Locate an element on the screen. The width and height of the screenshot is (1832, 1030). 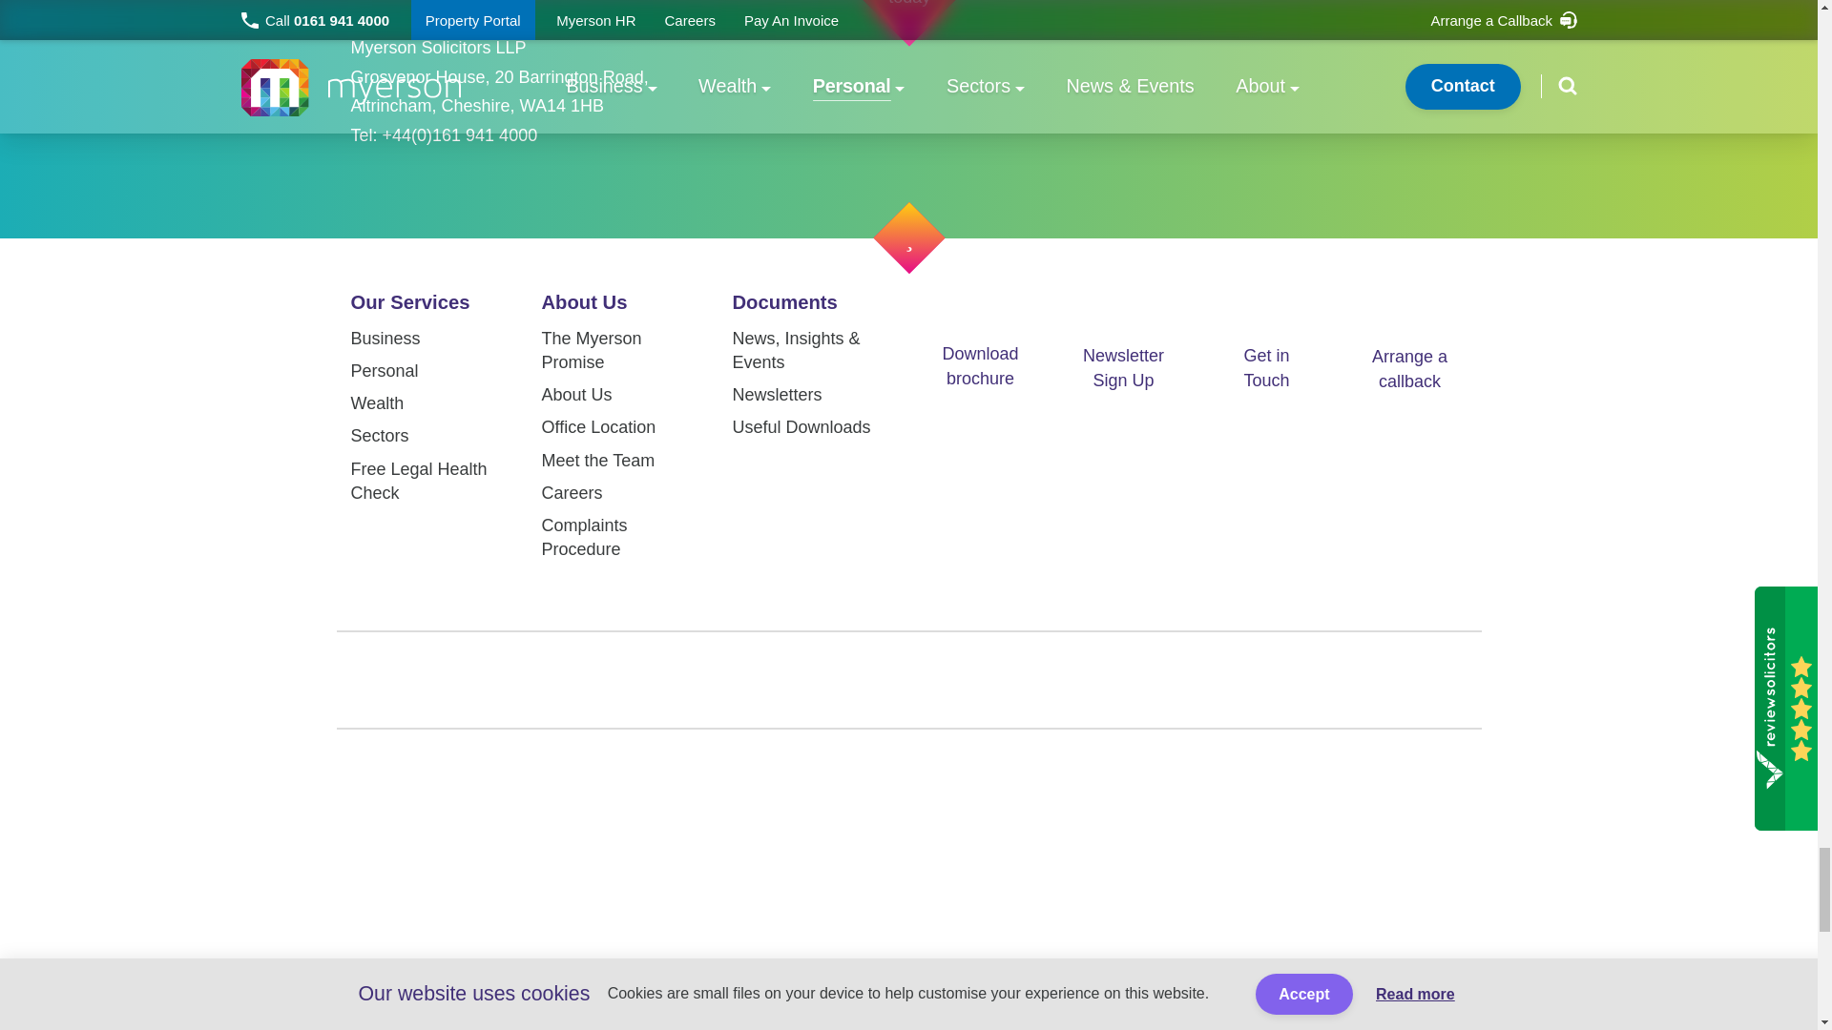
Myerson Solicitors LLP on YouTube is located at coordinates (1061, 680).